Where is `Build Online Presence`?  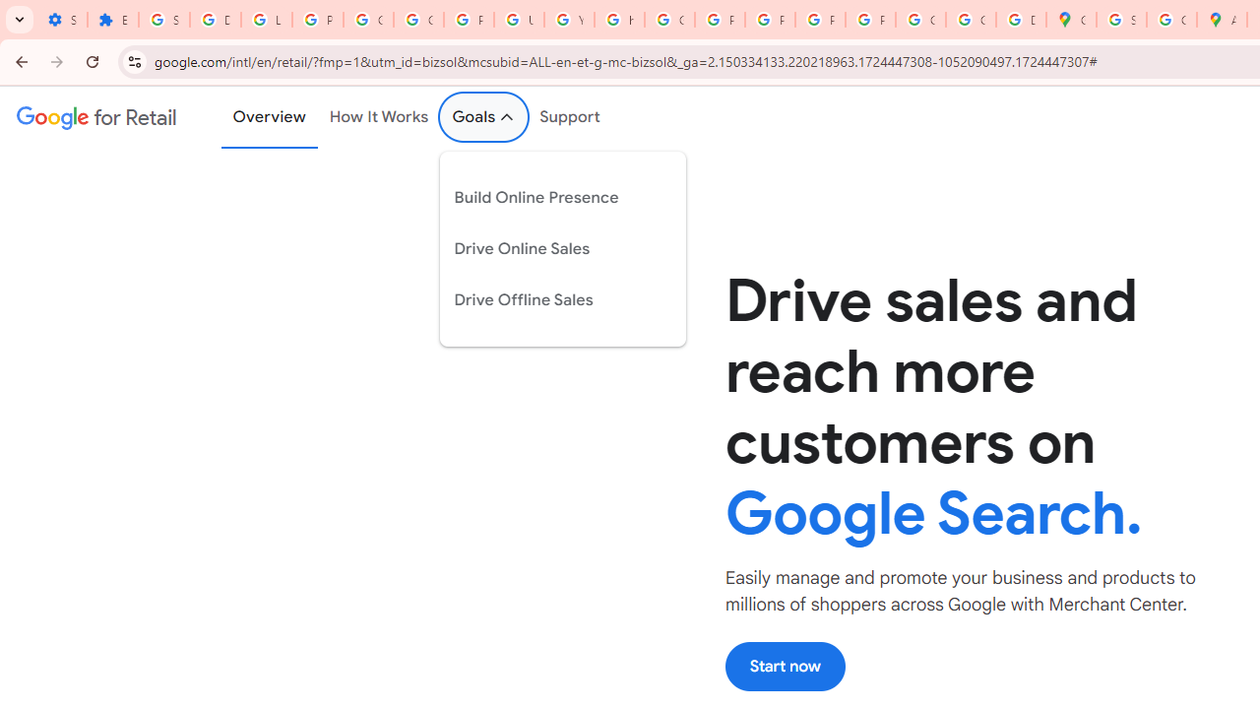 Build Online Presence is located at coordinates (547, 197).